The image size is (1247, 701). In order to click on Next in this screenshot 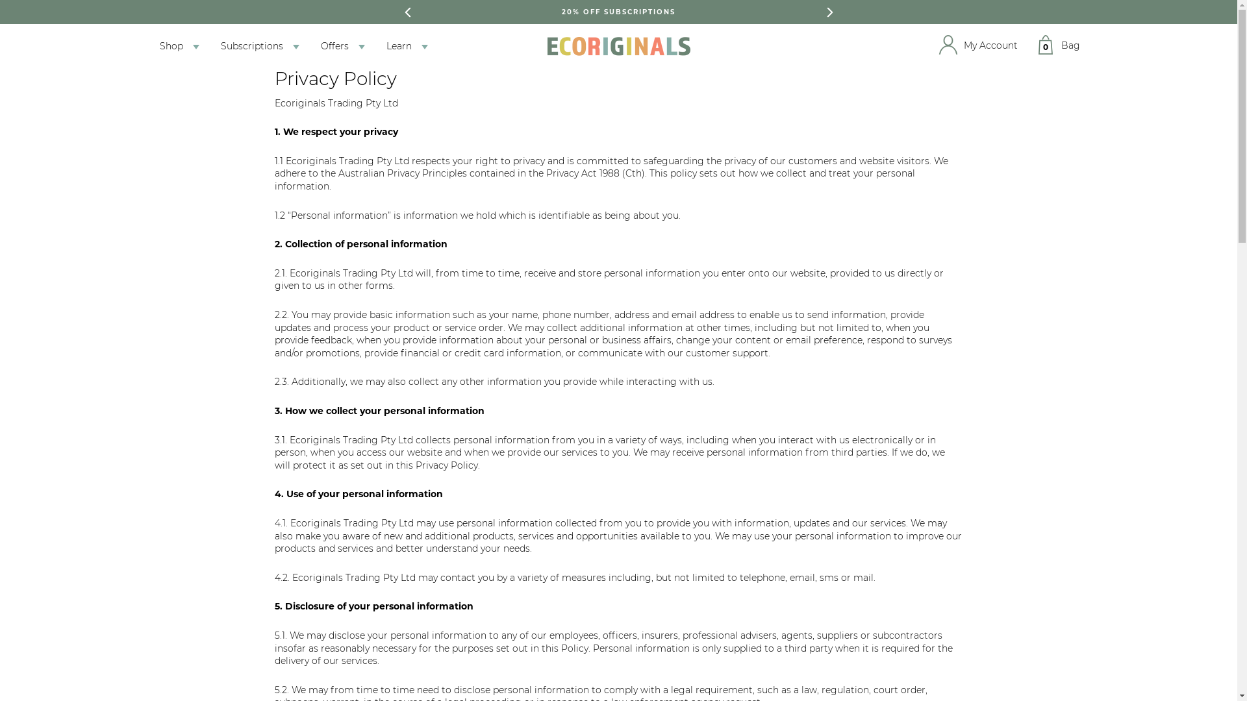, I will do `click(829, 12)`.